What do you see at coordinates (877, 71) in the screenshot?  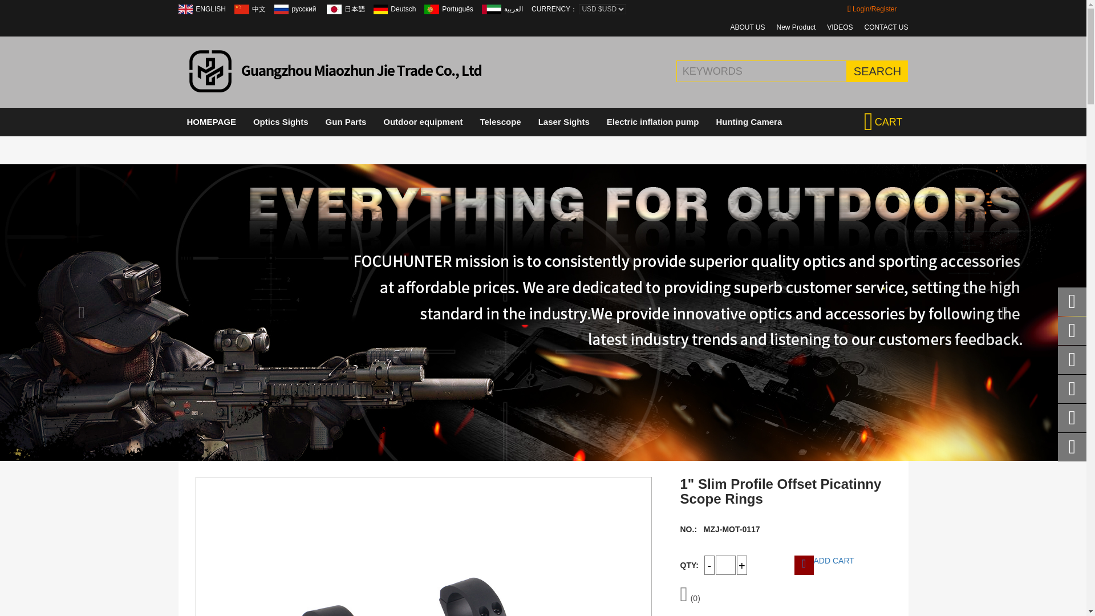 I see `SEARCH` at bounding box center [877, 71].